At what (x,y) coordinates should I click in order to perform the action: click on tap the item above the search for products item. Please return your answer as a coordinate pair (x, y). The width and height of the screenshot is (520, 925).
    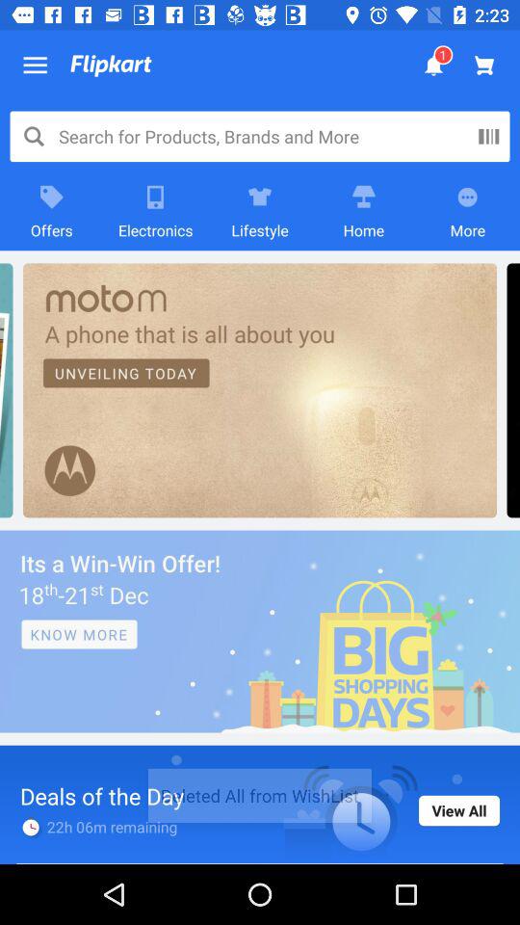
    Looking at the image, I should click on (35, 66).